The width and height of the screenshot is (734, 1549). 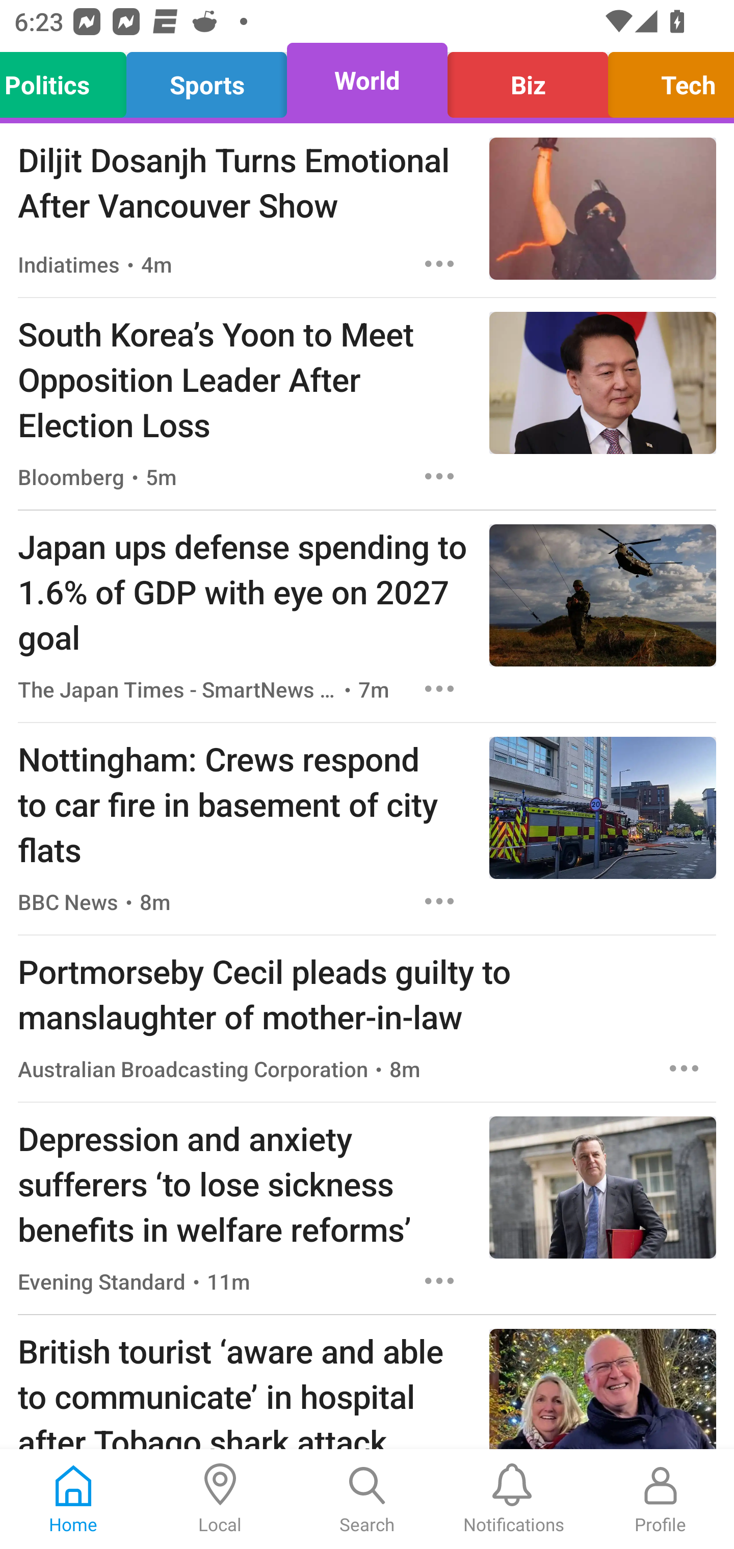 What do you see at coordinates (439, 264) in the screenshot?
I see `Options` at bounding box center [439, 264].